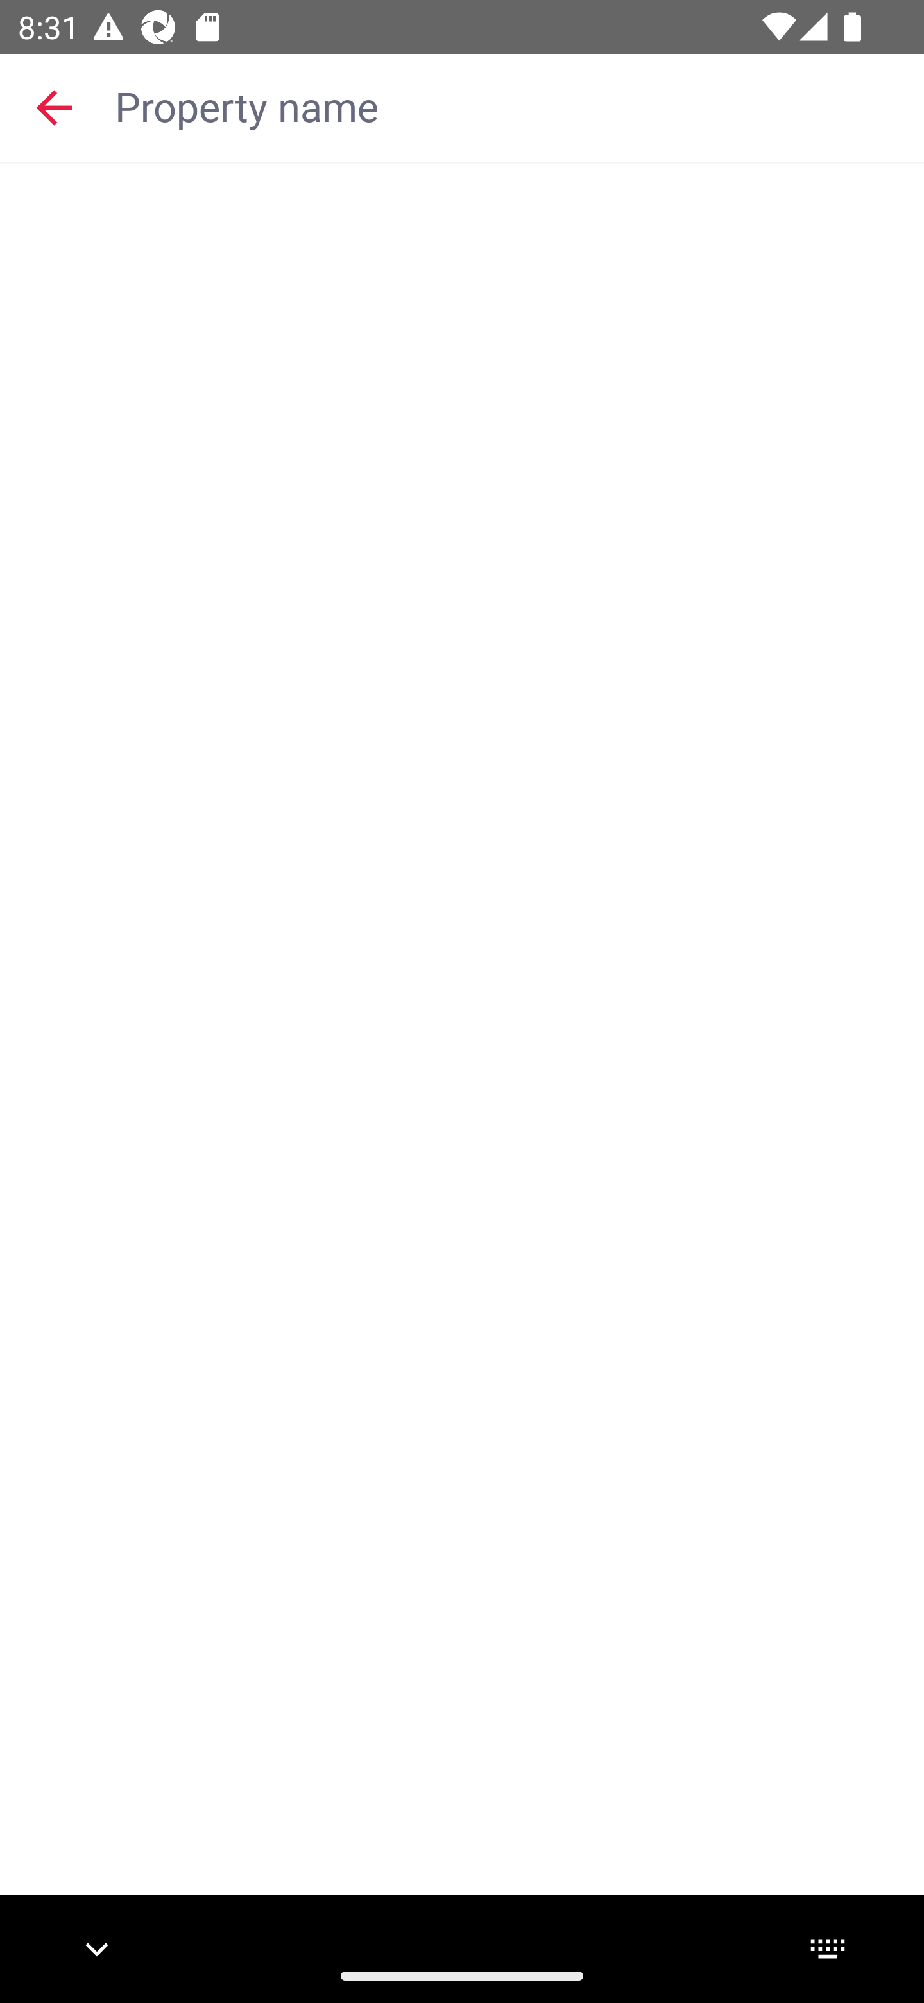 The height and width of the screenshot is (2003, 924). What do you see at coordinates (507, 105) in the screenshot?
I see `Property name, ` at bounding box center [507, 105].